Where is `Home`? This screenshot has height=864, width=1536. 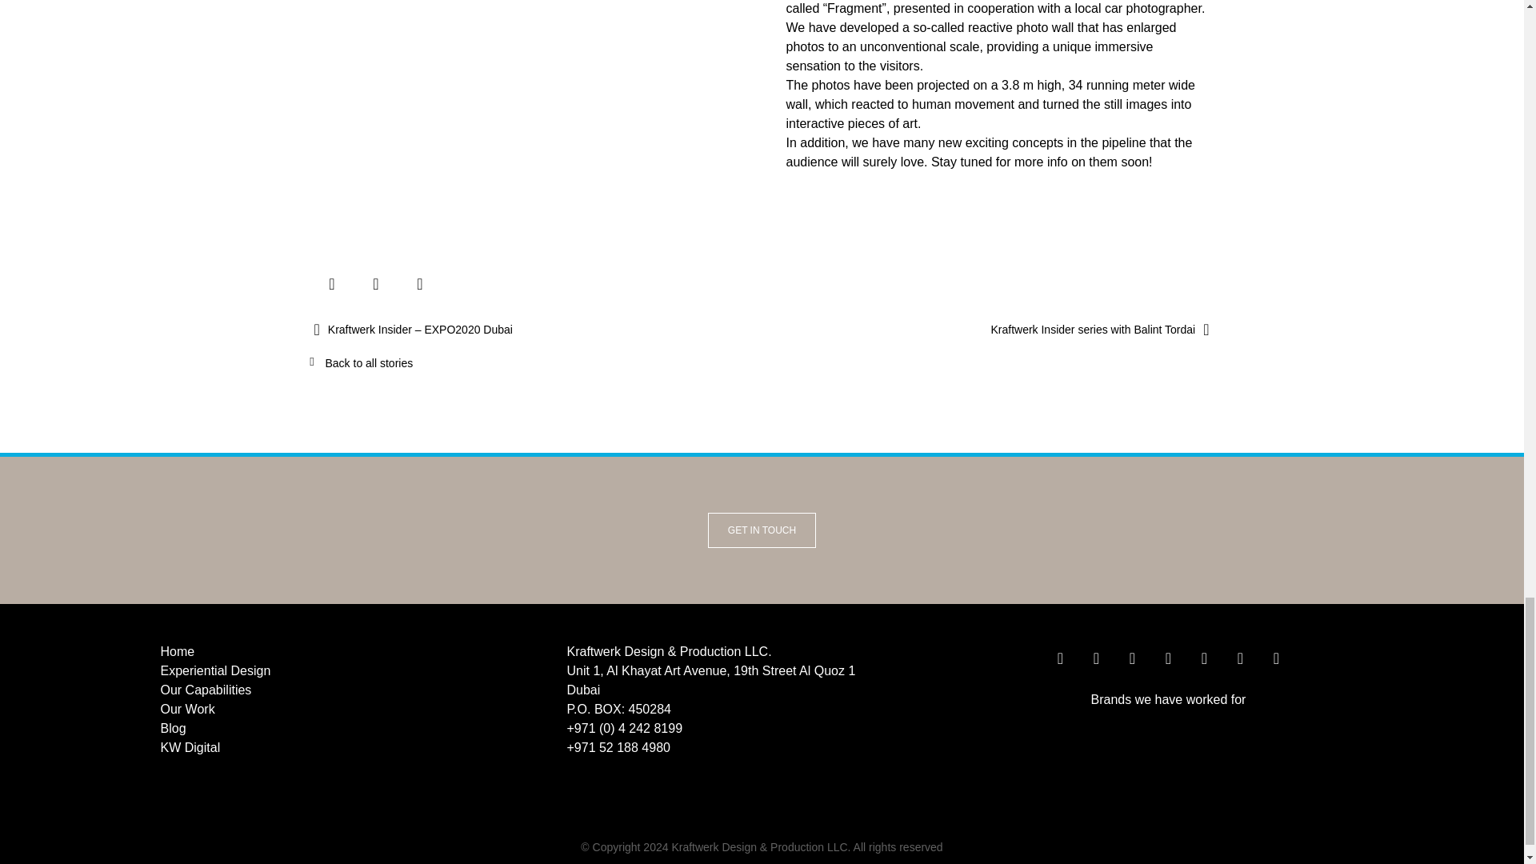
Home is located at coordinates (354, 652).